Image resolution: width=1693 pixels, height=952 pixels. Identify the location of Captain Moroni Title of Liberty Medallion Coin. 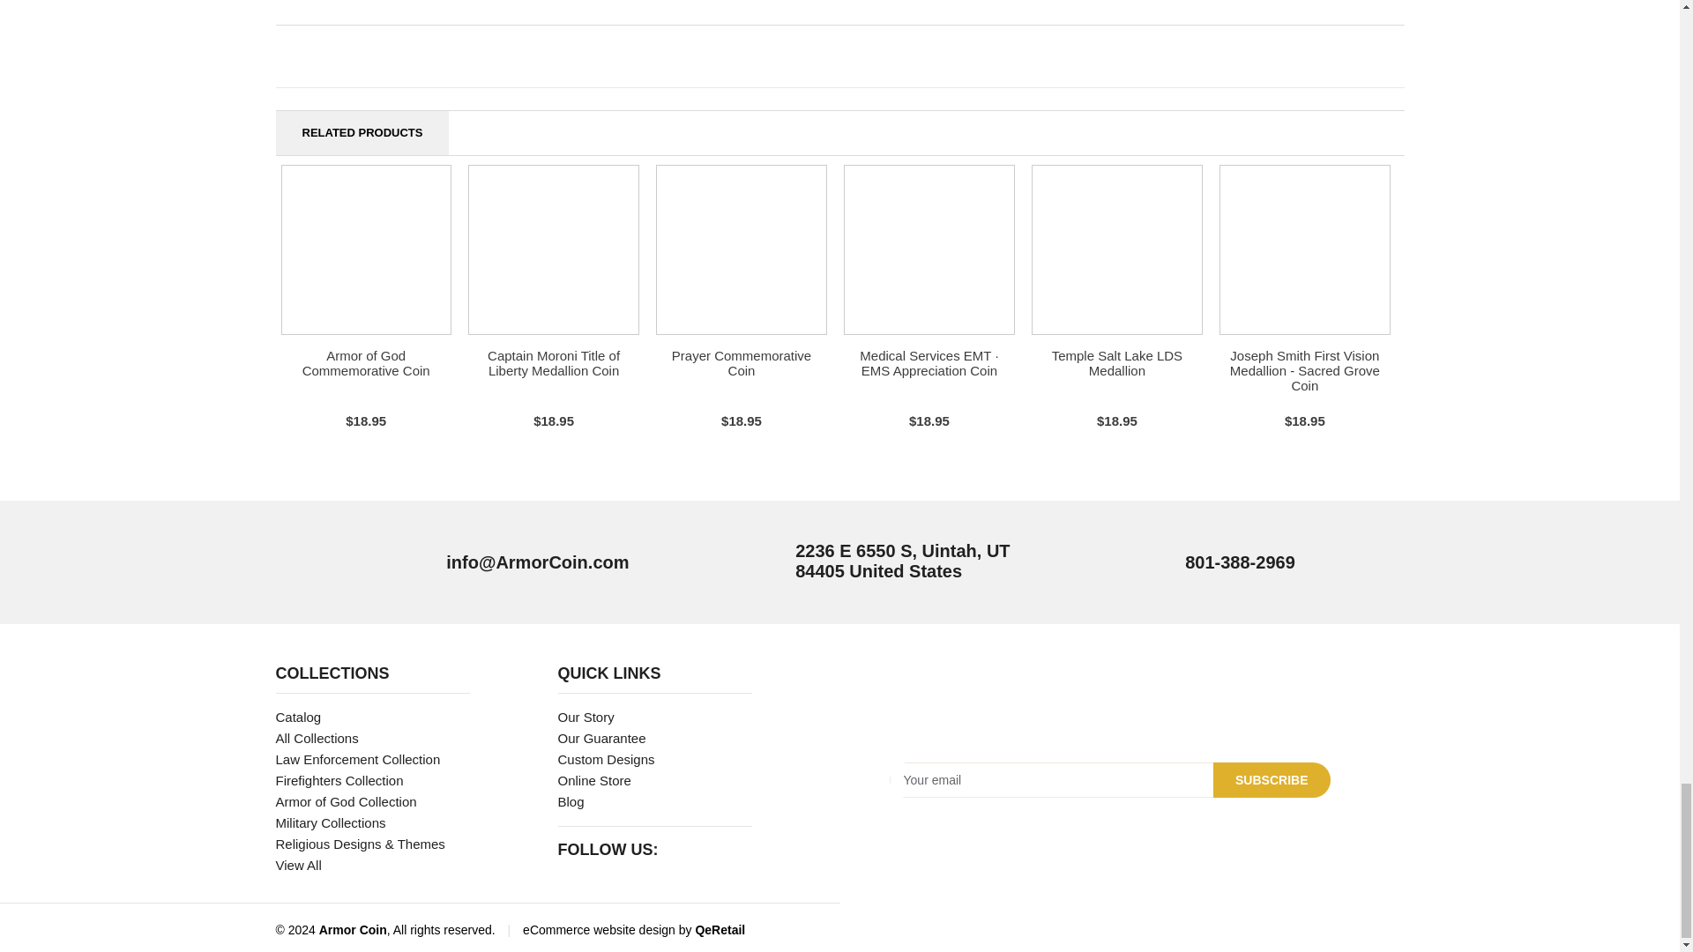
(553, 363).